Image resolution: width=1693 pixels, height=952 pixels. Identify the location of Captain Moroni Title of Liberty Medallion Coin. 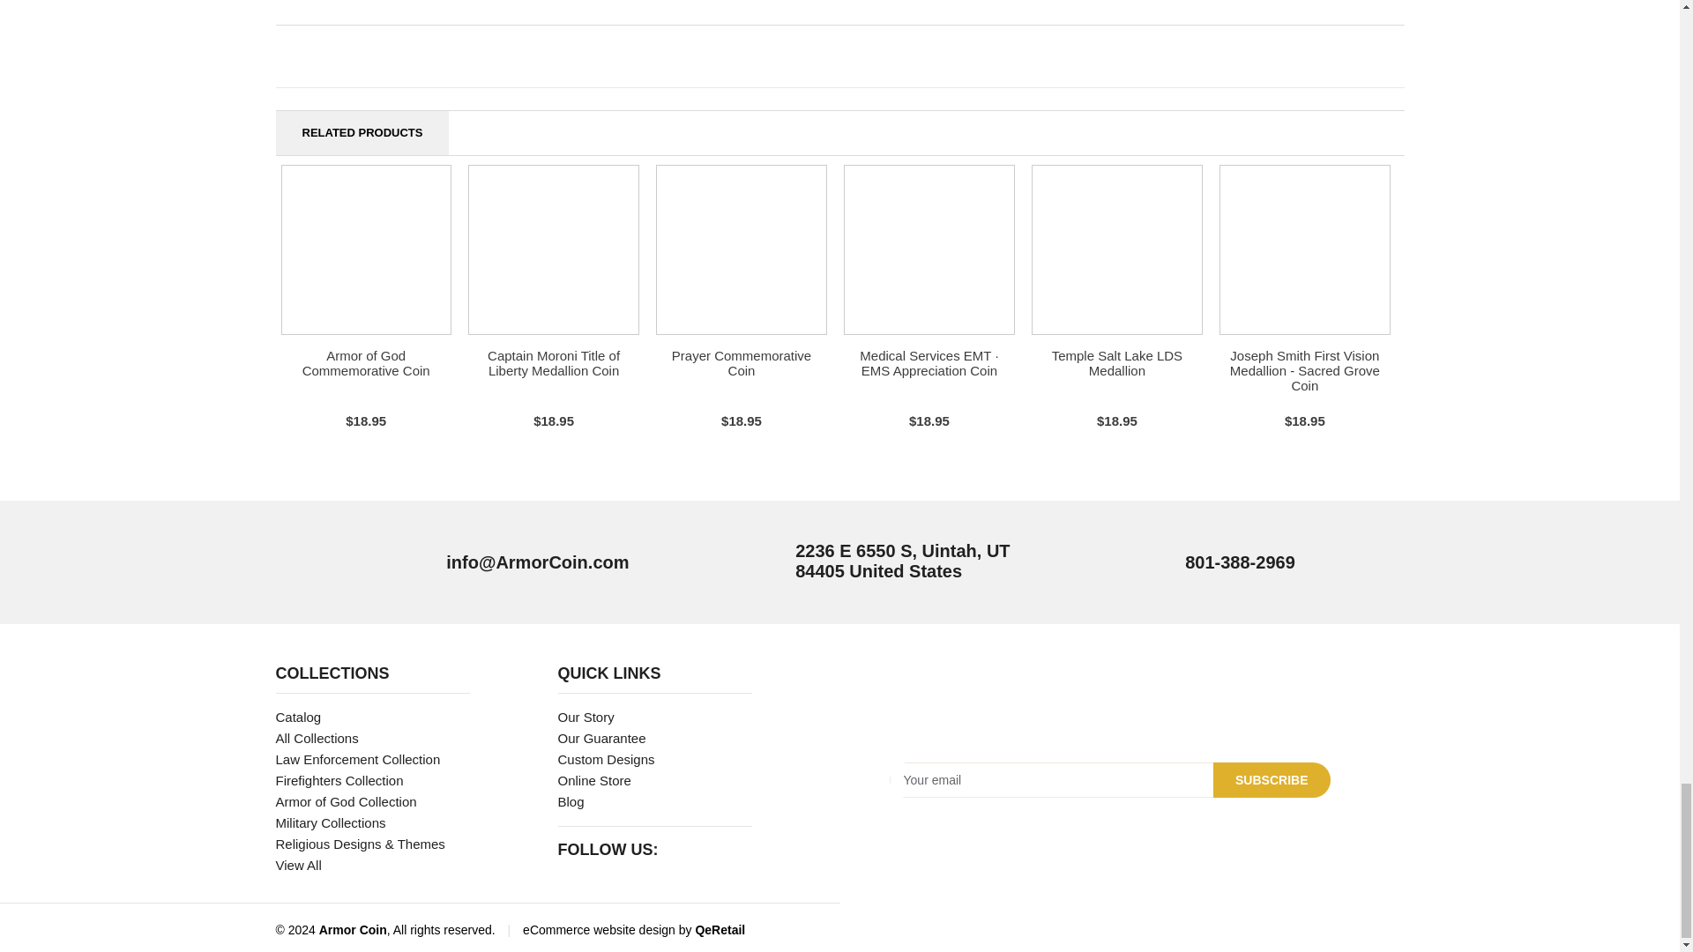
(553, 363).